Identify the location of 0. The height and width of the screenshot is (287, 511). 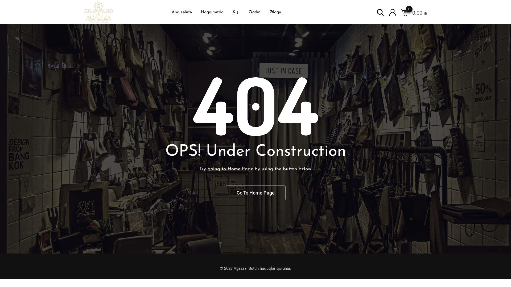
(405, 12).